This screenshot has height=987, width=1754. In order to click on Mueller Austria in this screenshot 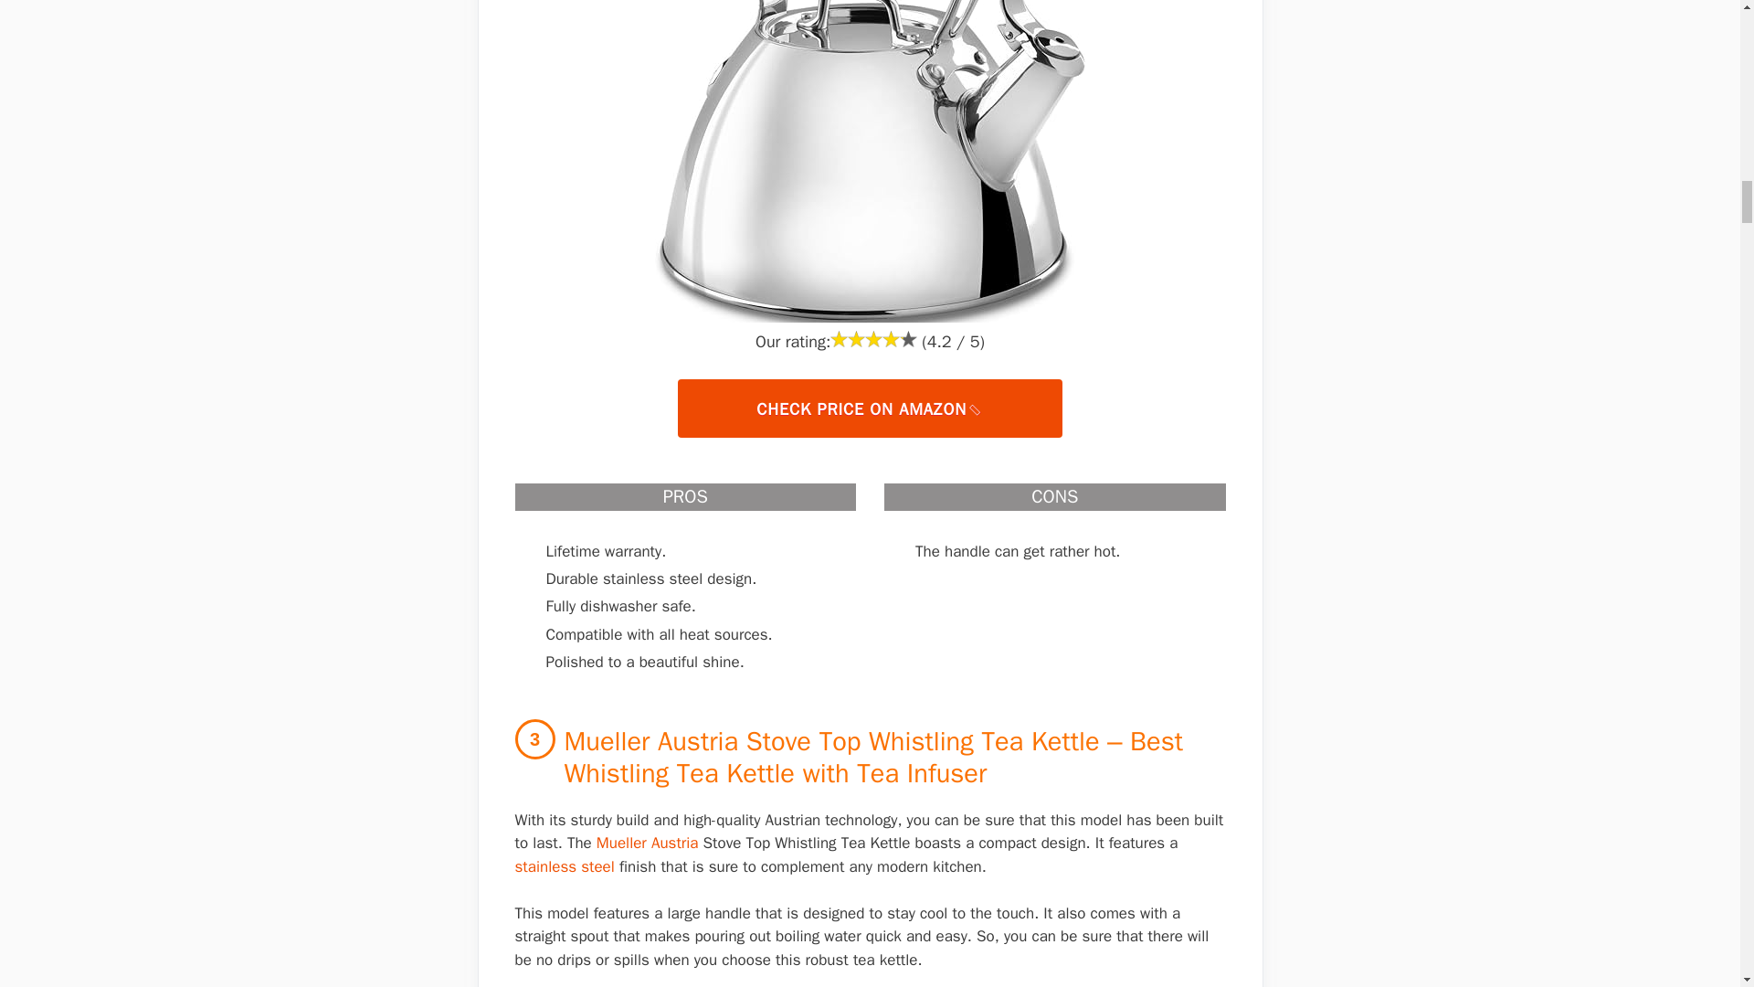, I will do `click(647, 843)`.